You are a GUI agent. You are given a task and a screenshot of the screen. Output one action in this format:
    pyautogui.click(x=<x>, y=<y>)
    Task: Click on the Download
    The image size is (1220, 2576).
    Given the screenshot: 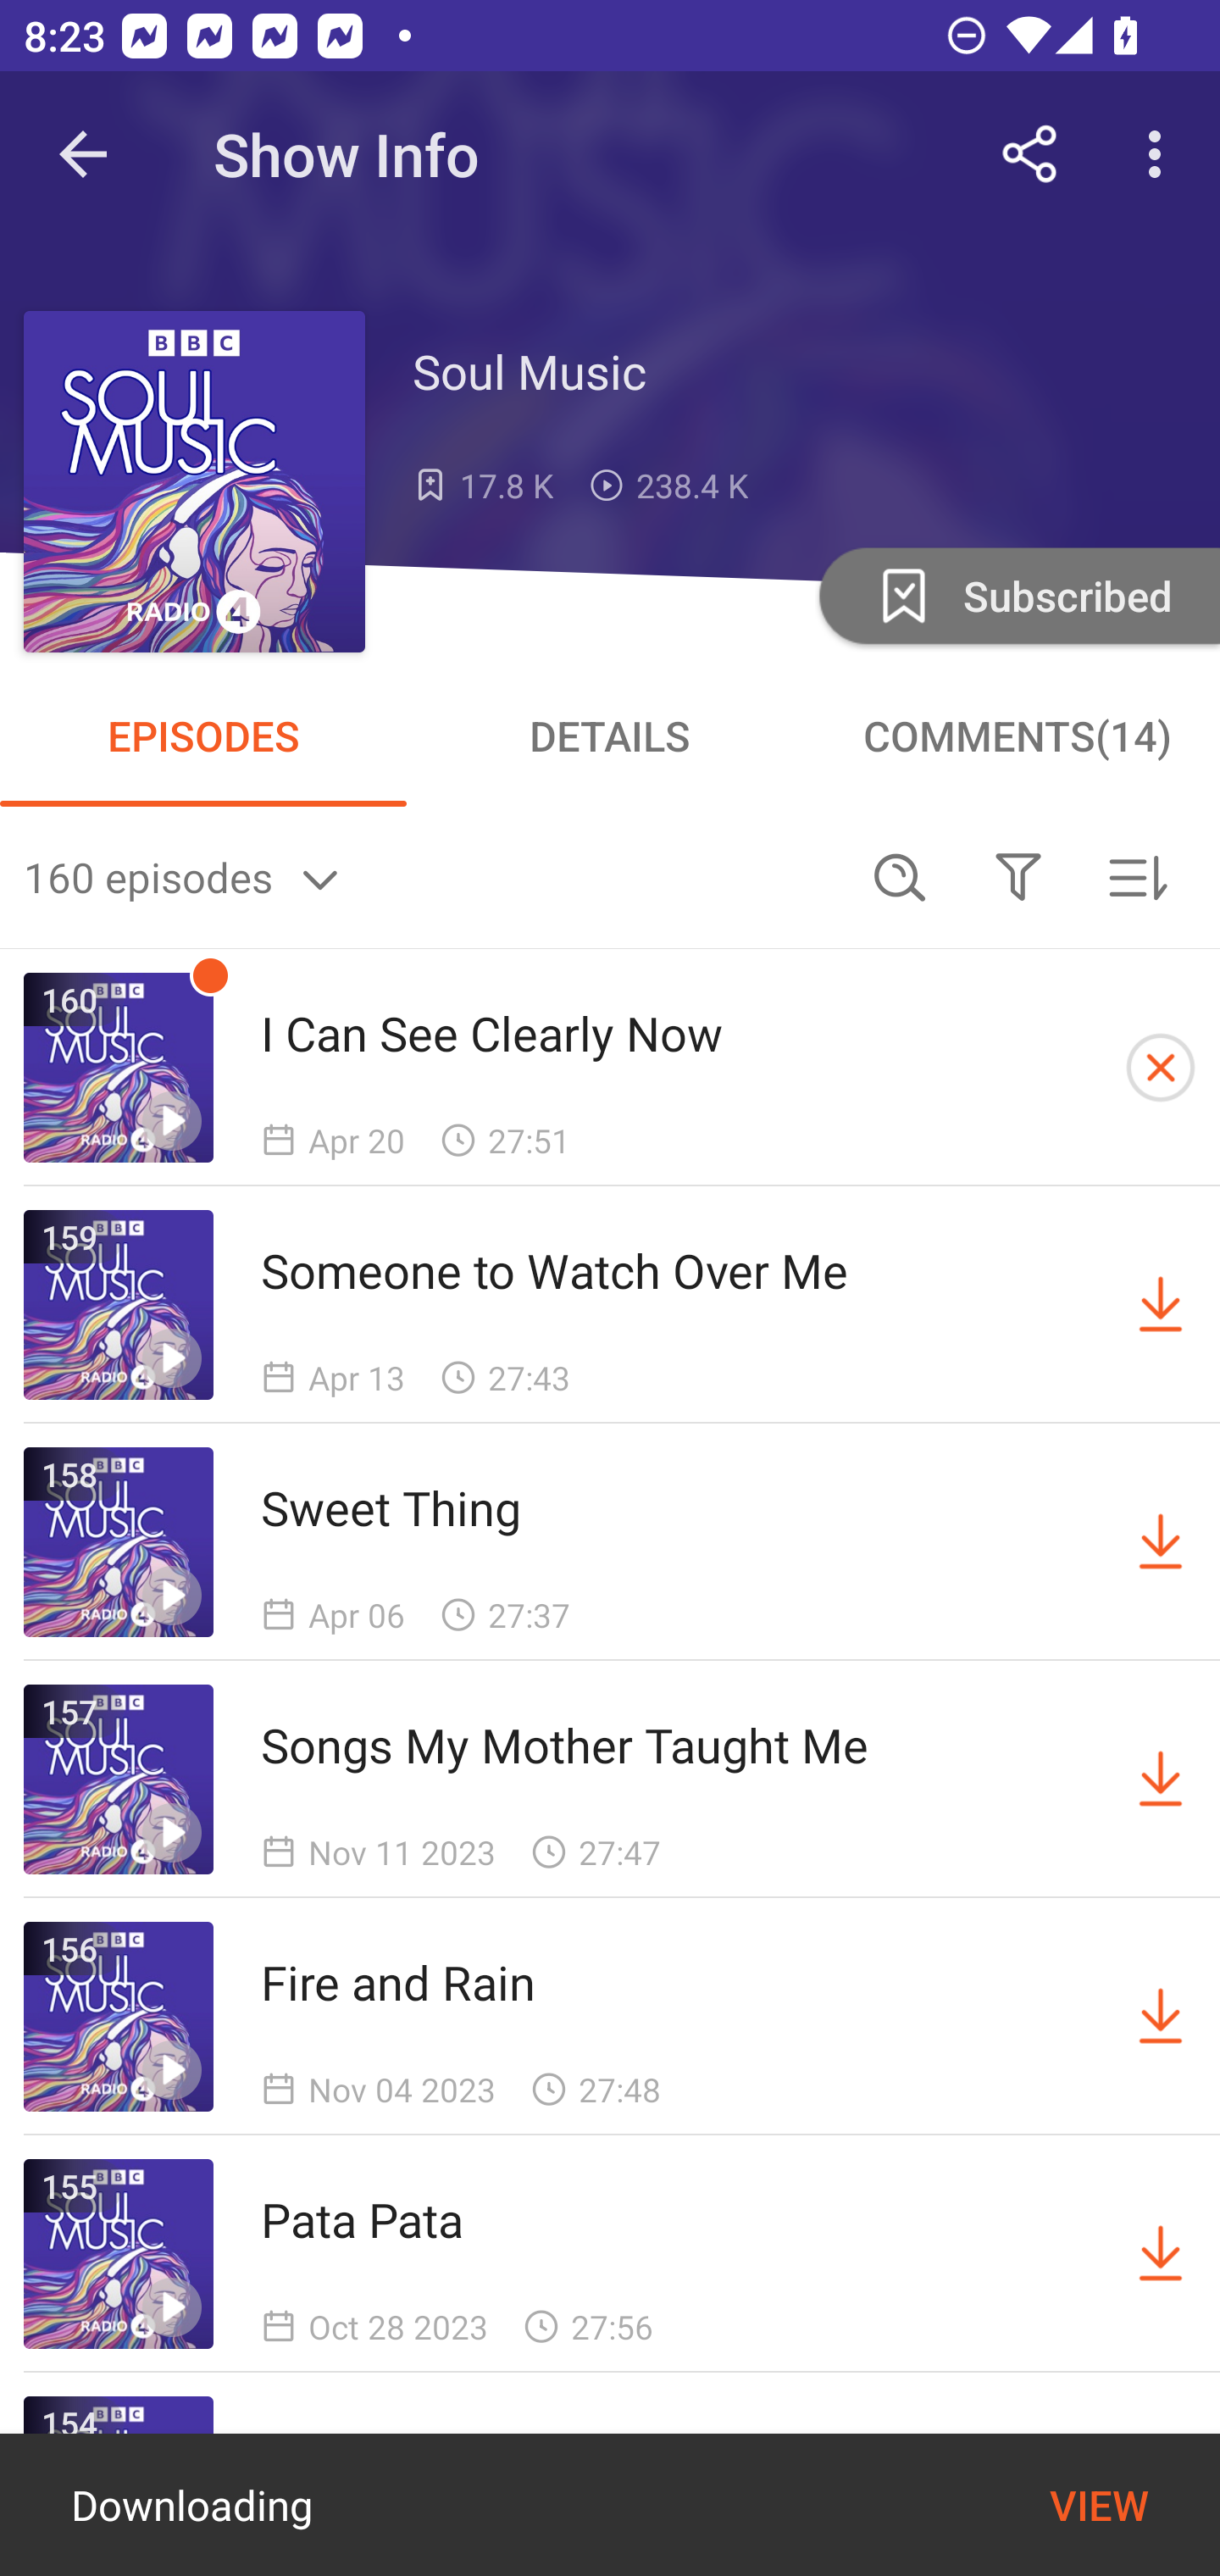 What is the action you would take?
    pyautogui.click(x=1161, y=1542)
    